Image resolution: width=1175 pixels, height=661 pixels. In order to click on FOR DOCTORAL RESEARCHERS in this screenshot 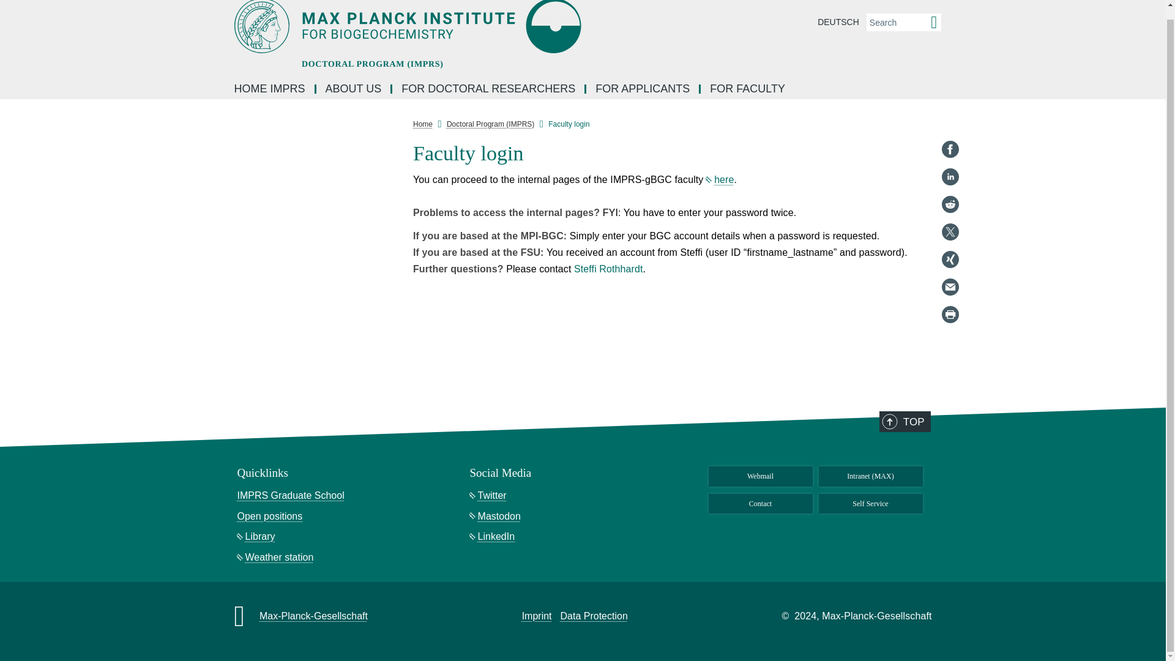, I will do `click(490, 89)`.